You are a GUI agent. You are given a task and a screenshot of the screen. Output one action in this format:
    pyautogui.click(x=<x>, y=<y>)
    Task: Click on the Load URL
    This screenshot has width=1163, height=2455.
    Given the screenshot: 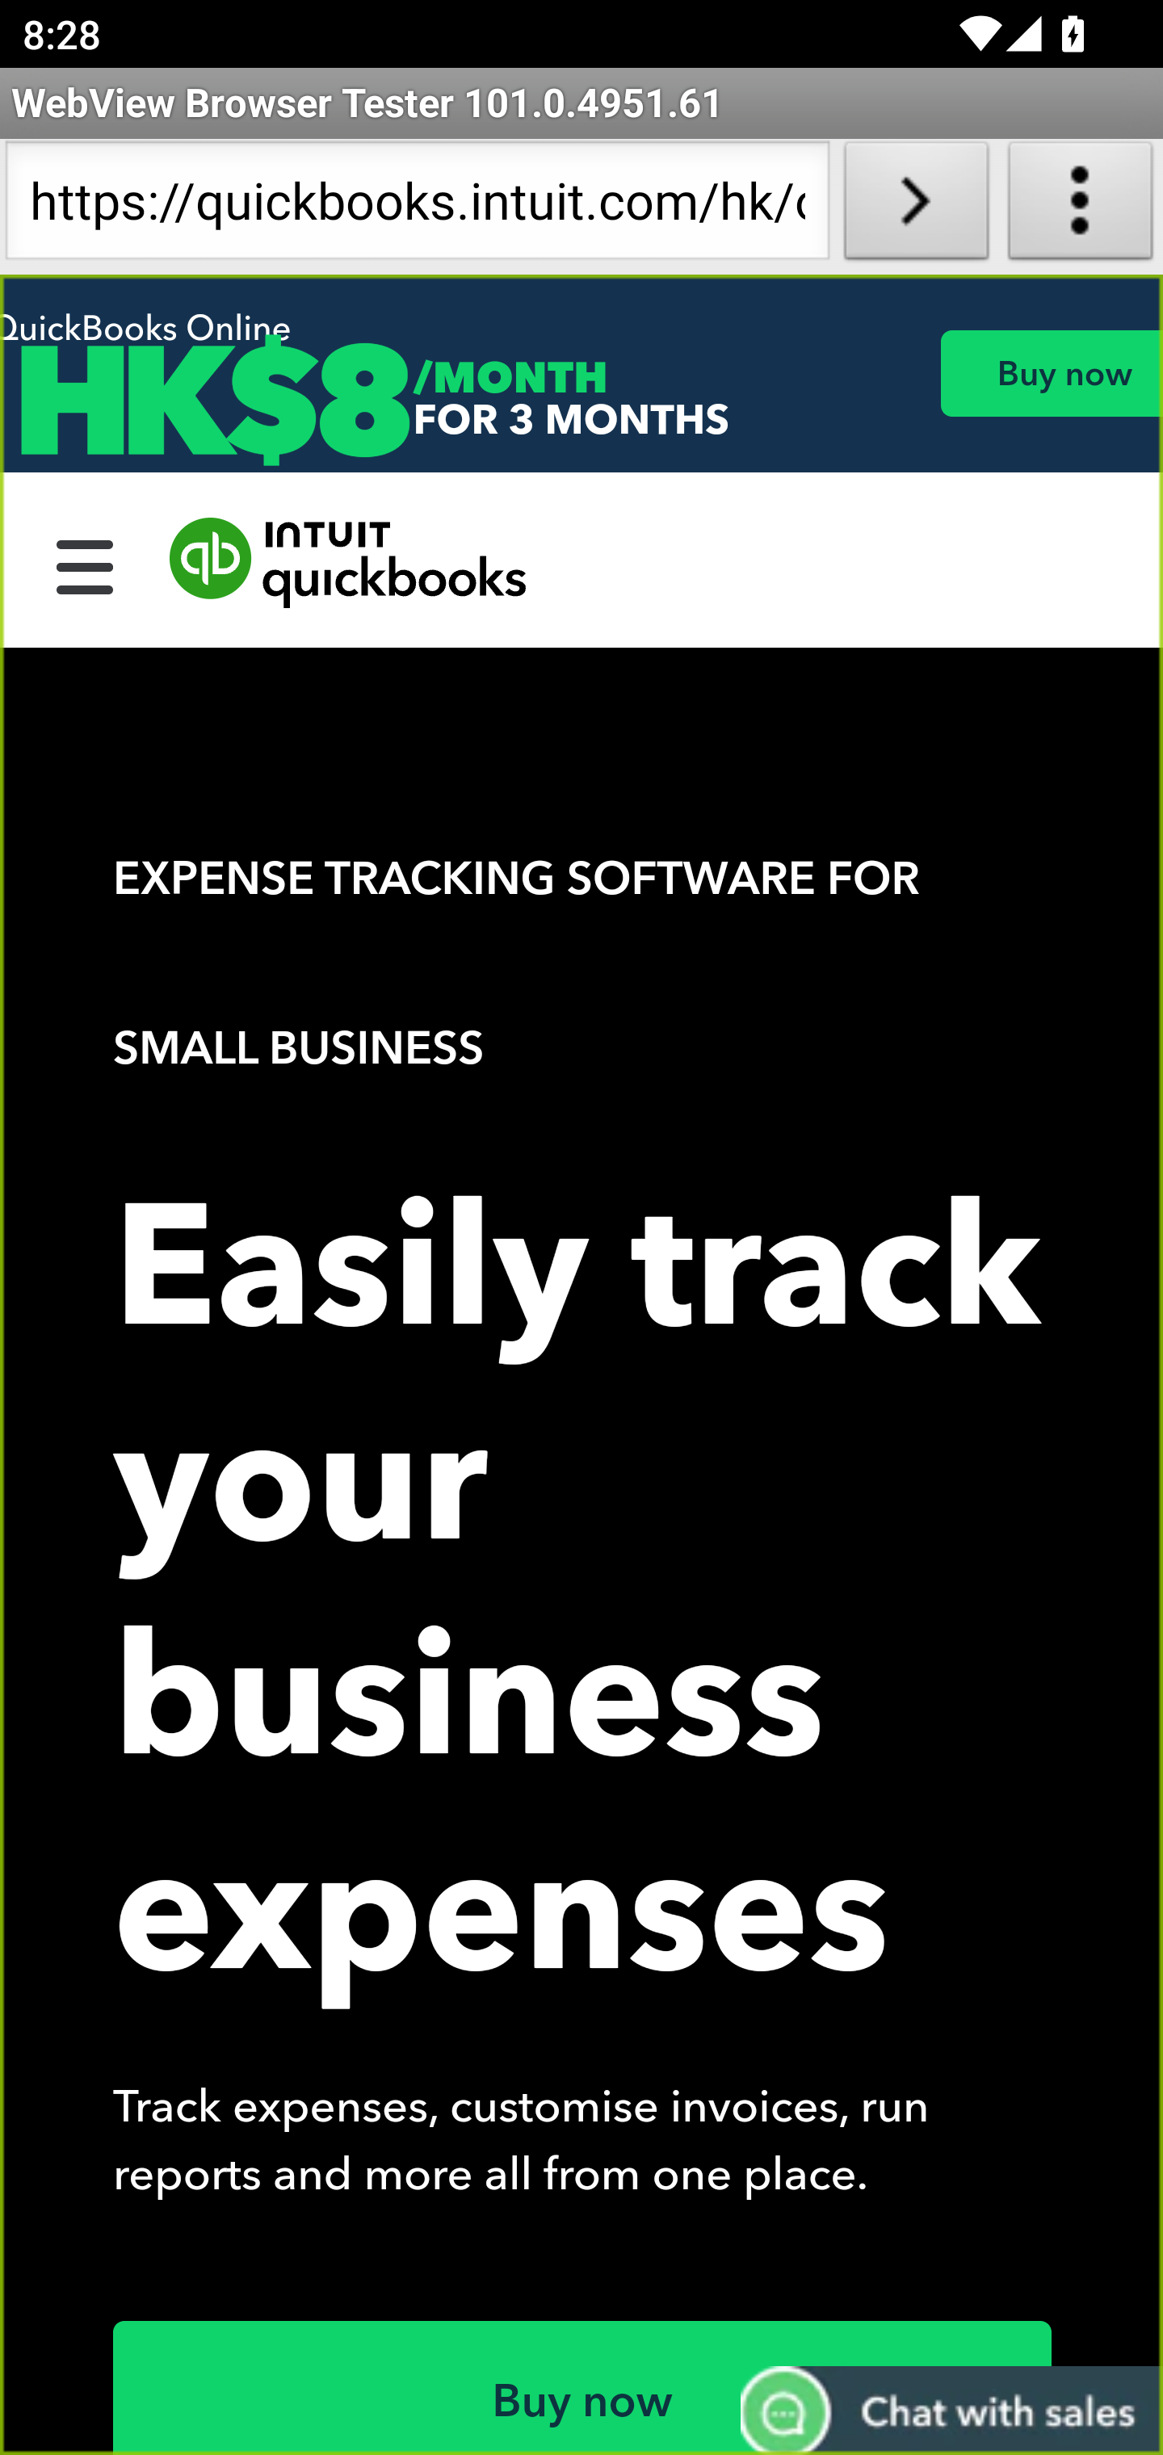 What is the action you would take?
    pyautogui.click(x=916, y=207)
    